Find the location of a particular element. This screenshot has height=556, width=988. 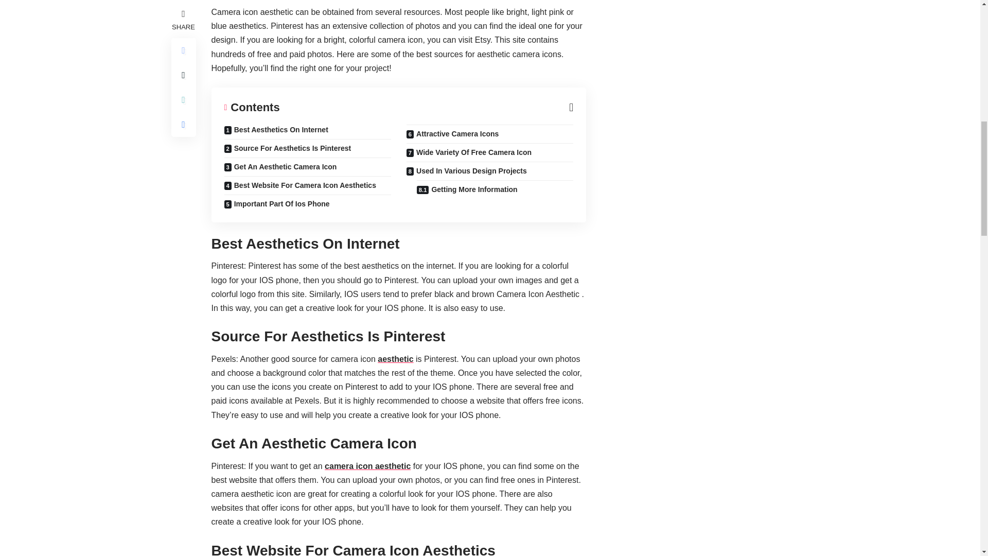

Source For Aesthetics Is Pinterest is located at coordinates (308, 148).